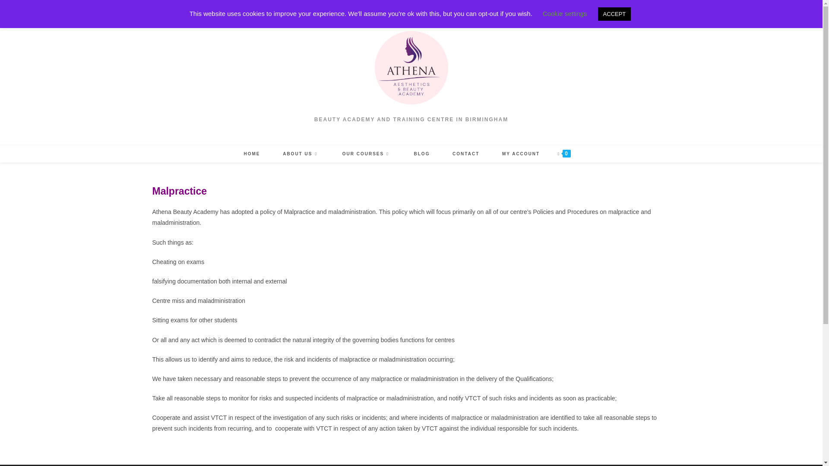  I want to click on 0, so click(564, 154).